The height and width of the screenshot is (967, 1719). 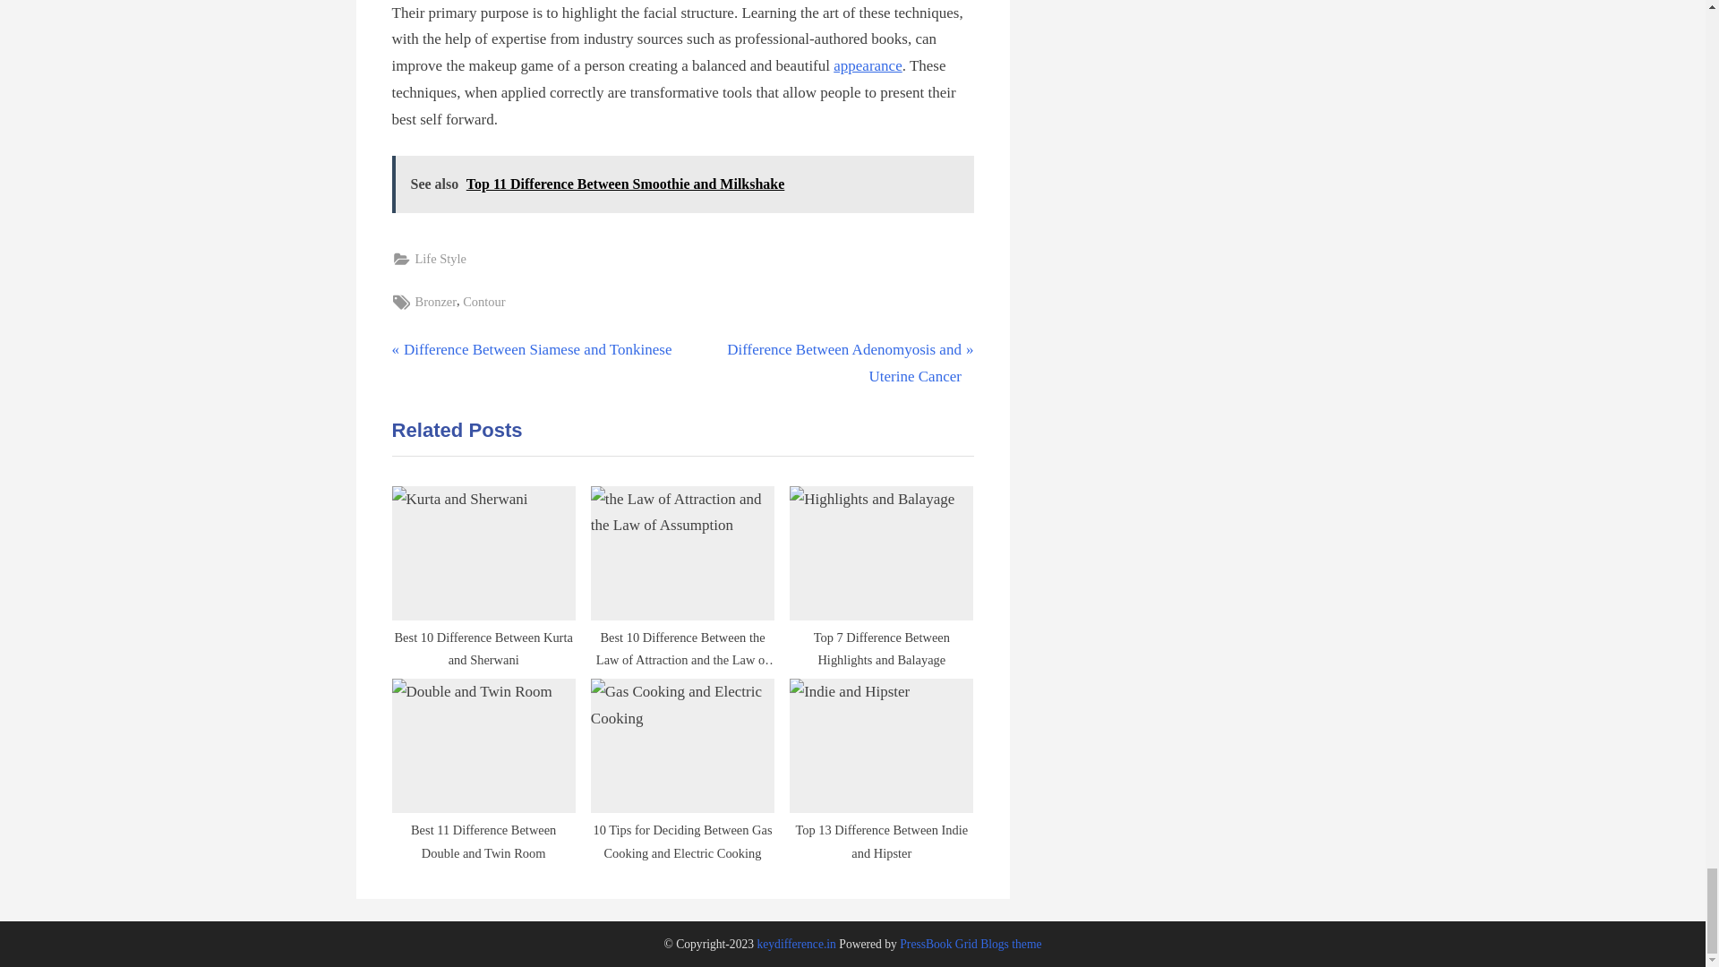 I want to click on Best 10 Difference Between Kurta and Sherwani, so click(x=436, y=302).